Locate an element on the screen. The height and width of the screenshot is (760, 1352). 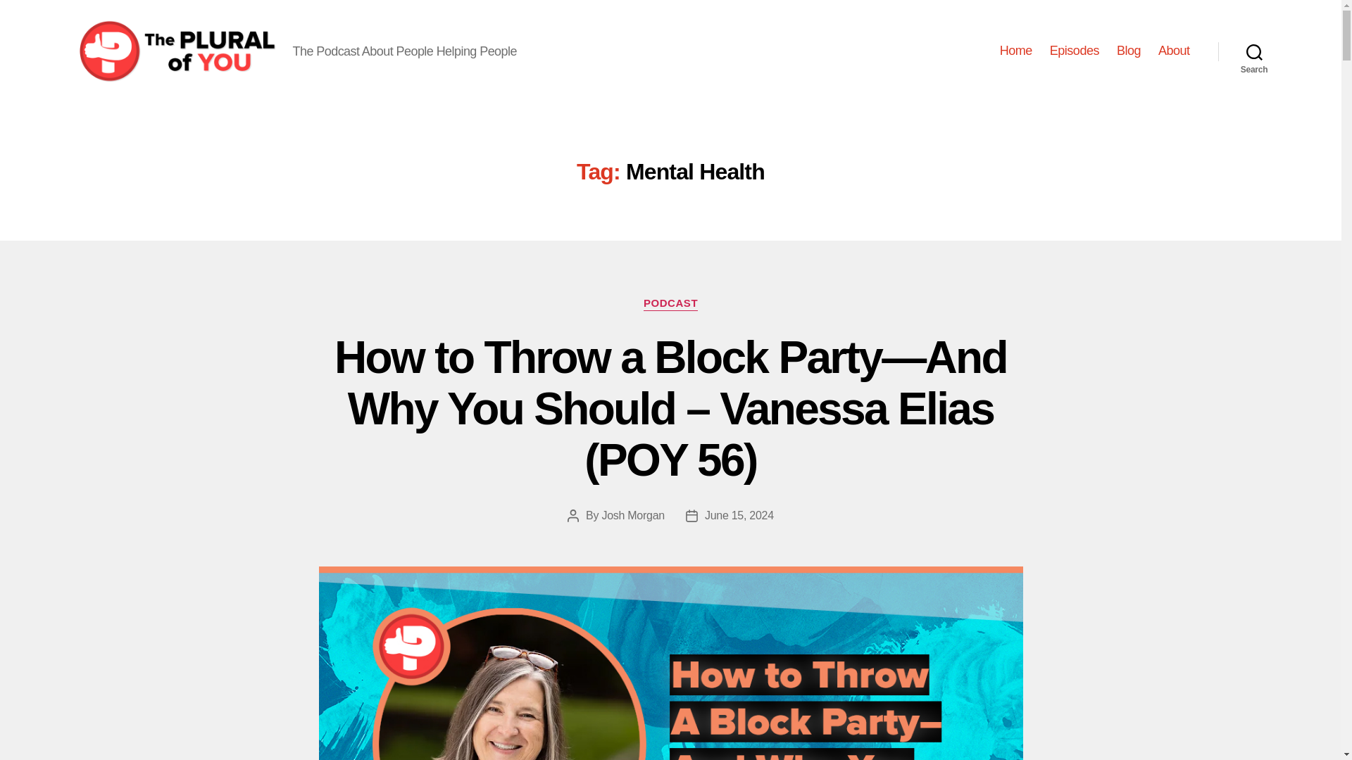
PODCAST is located at coordinates (670, 304).